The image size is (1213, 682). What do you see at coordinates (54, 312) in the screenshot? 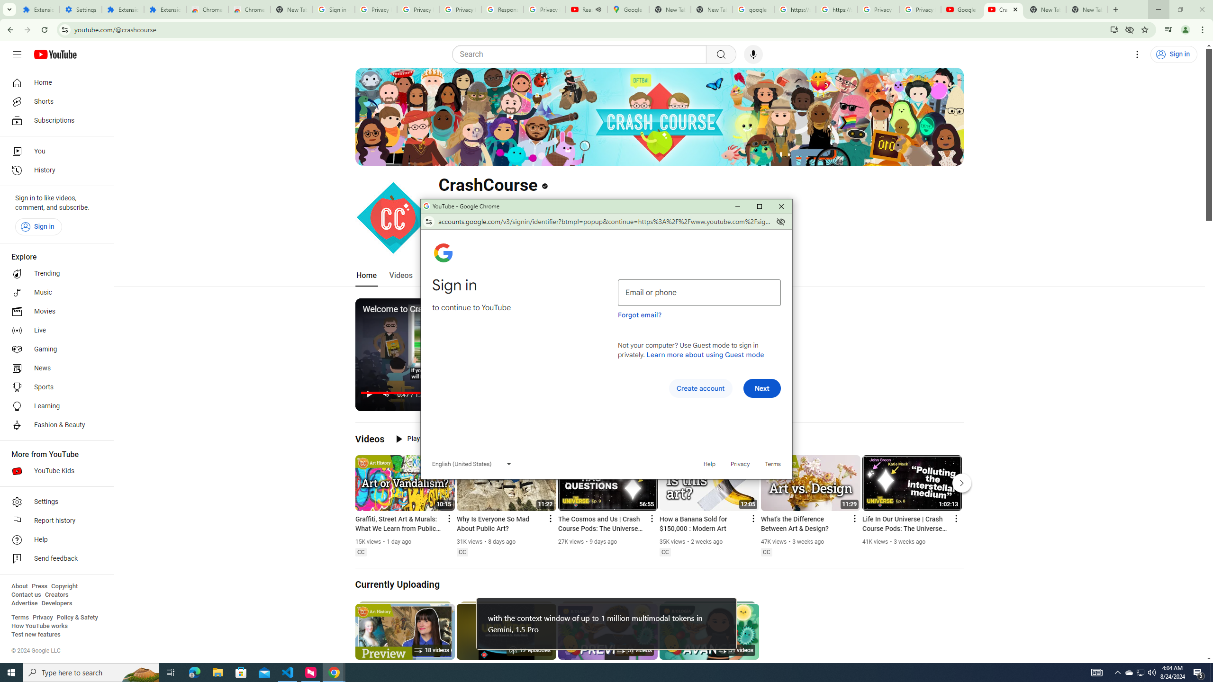
I see `Movies` at bounding box center [54, 312].